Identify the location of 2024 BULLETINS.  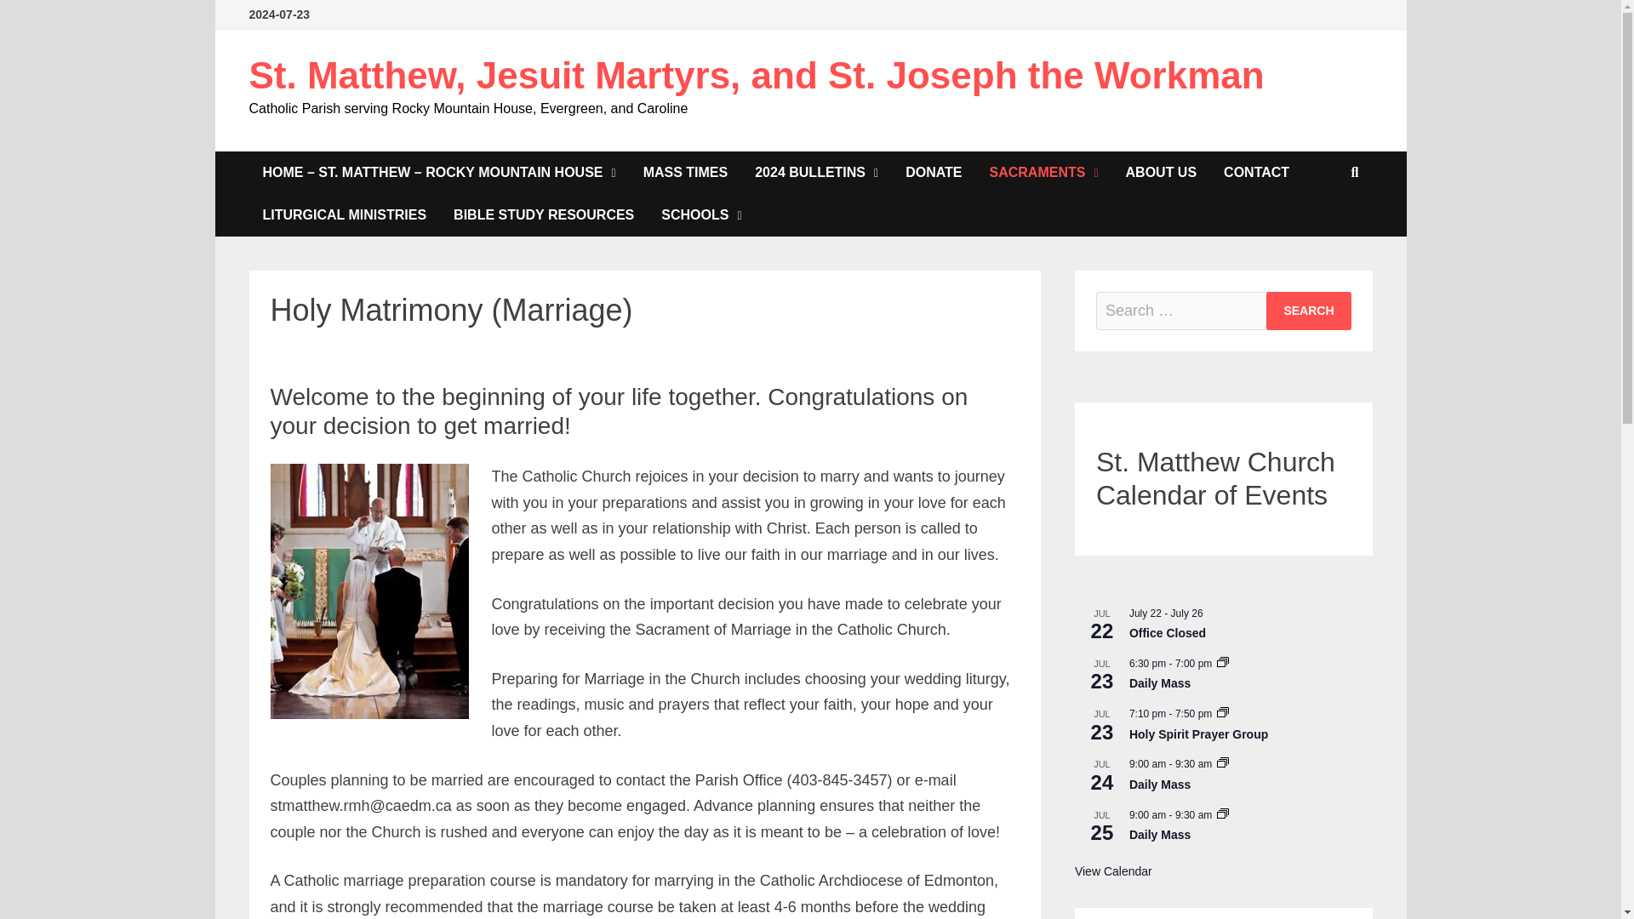
(817, 172).